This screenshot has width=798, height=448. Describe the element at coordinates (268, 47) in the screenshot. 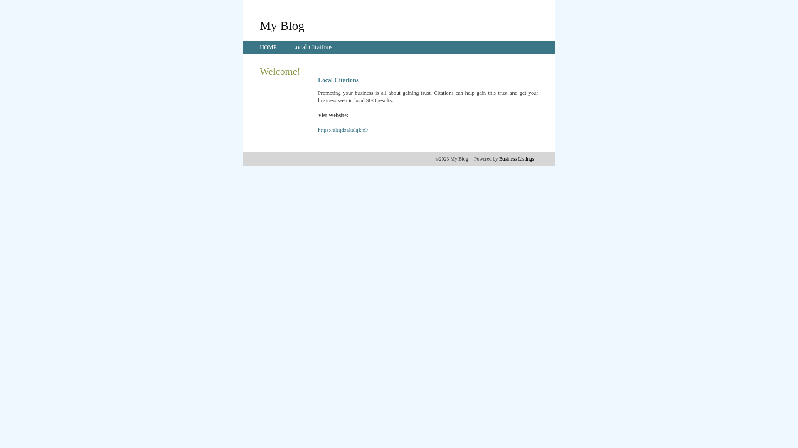

I see `HOME` at that location.